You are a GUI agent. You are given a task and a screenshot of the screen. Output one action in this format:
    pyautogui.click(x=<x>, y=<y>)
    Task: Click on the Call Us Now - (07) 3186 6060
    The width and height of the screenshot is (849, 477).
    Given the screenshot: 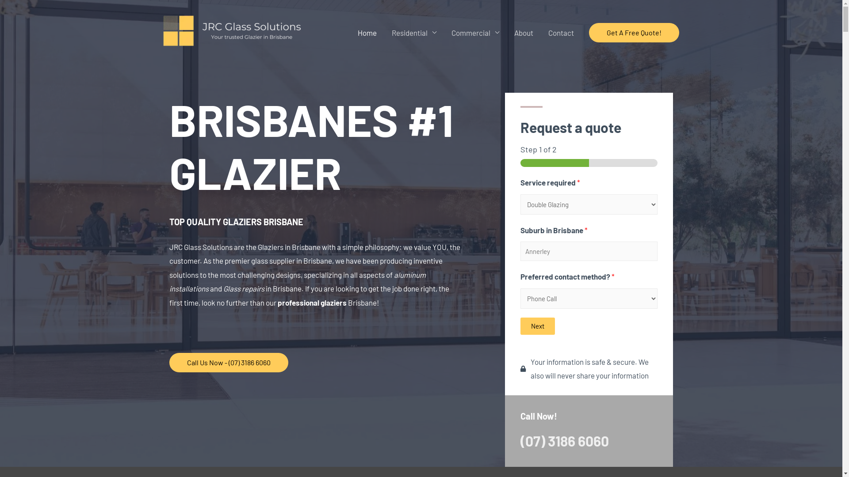 What is the action you would take?
    pyautogui.click(x=228, y=363)
    